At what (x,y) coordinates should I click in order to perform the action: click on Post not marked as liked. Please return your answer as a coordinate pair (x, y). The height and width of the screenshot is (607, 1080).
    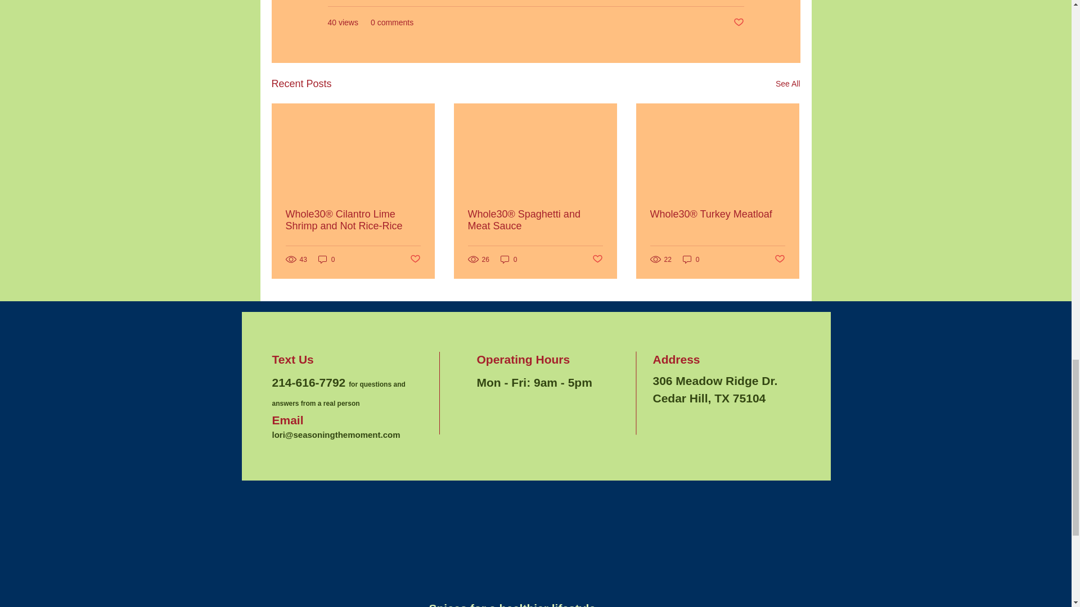
    Looking at the image, I should click on (738, 22).